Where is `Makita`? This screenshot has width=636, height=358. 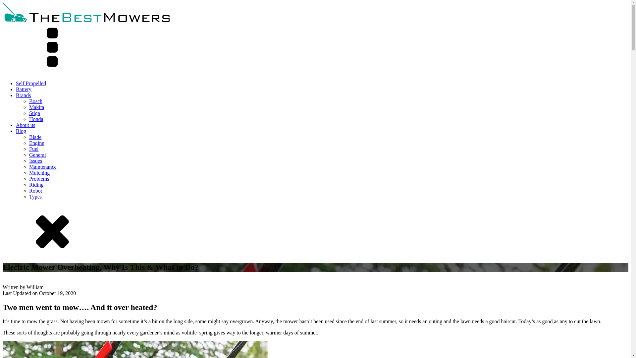 Makita is located at coordinates (36, 107).